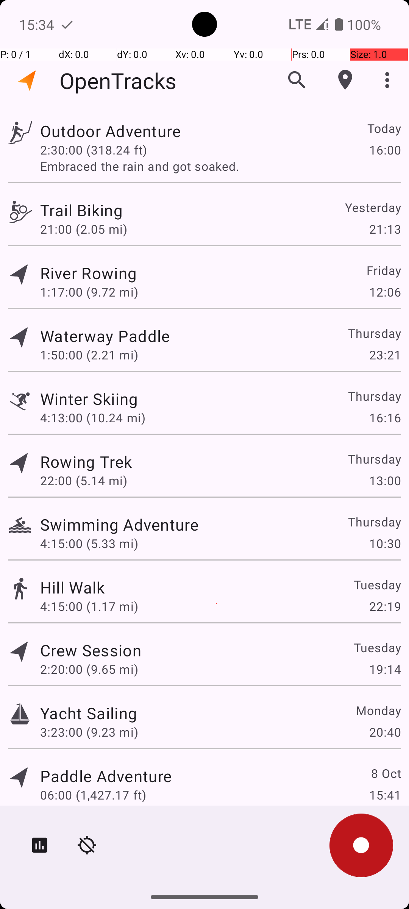 Image resolution: width=409 pixels, height=909 pixels. What do you see at coordinates (89, 713) in the screenshot?
I see `Yacht Sailing` at bounding box center [89, 713].